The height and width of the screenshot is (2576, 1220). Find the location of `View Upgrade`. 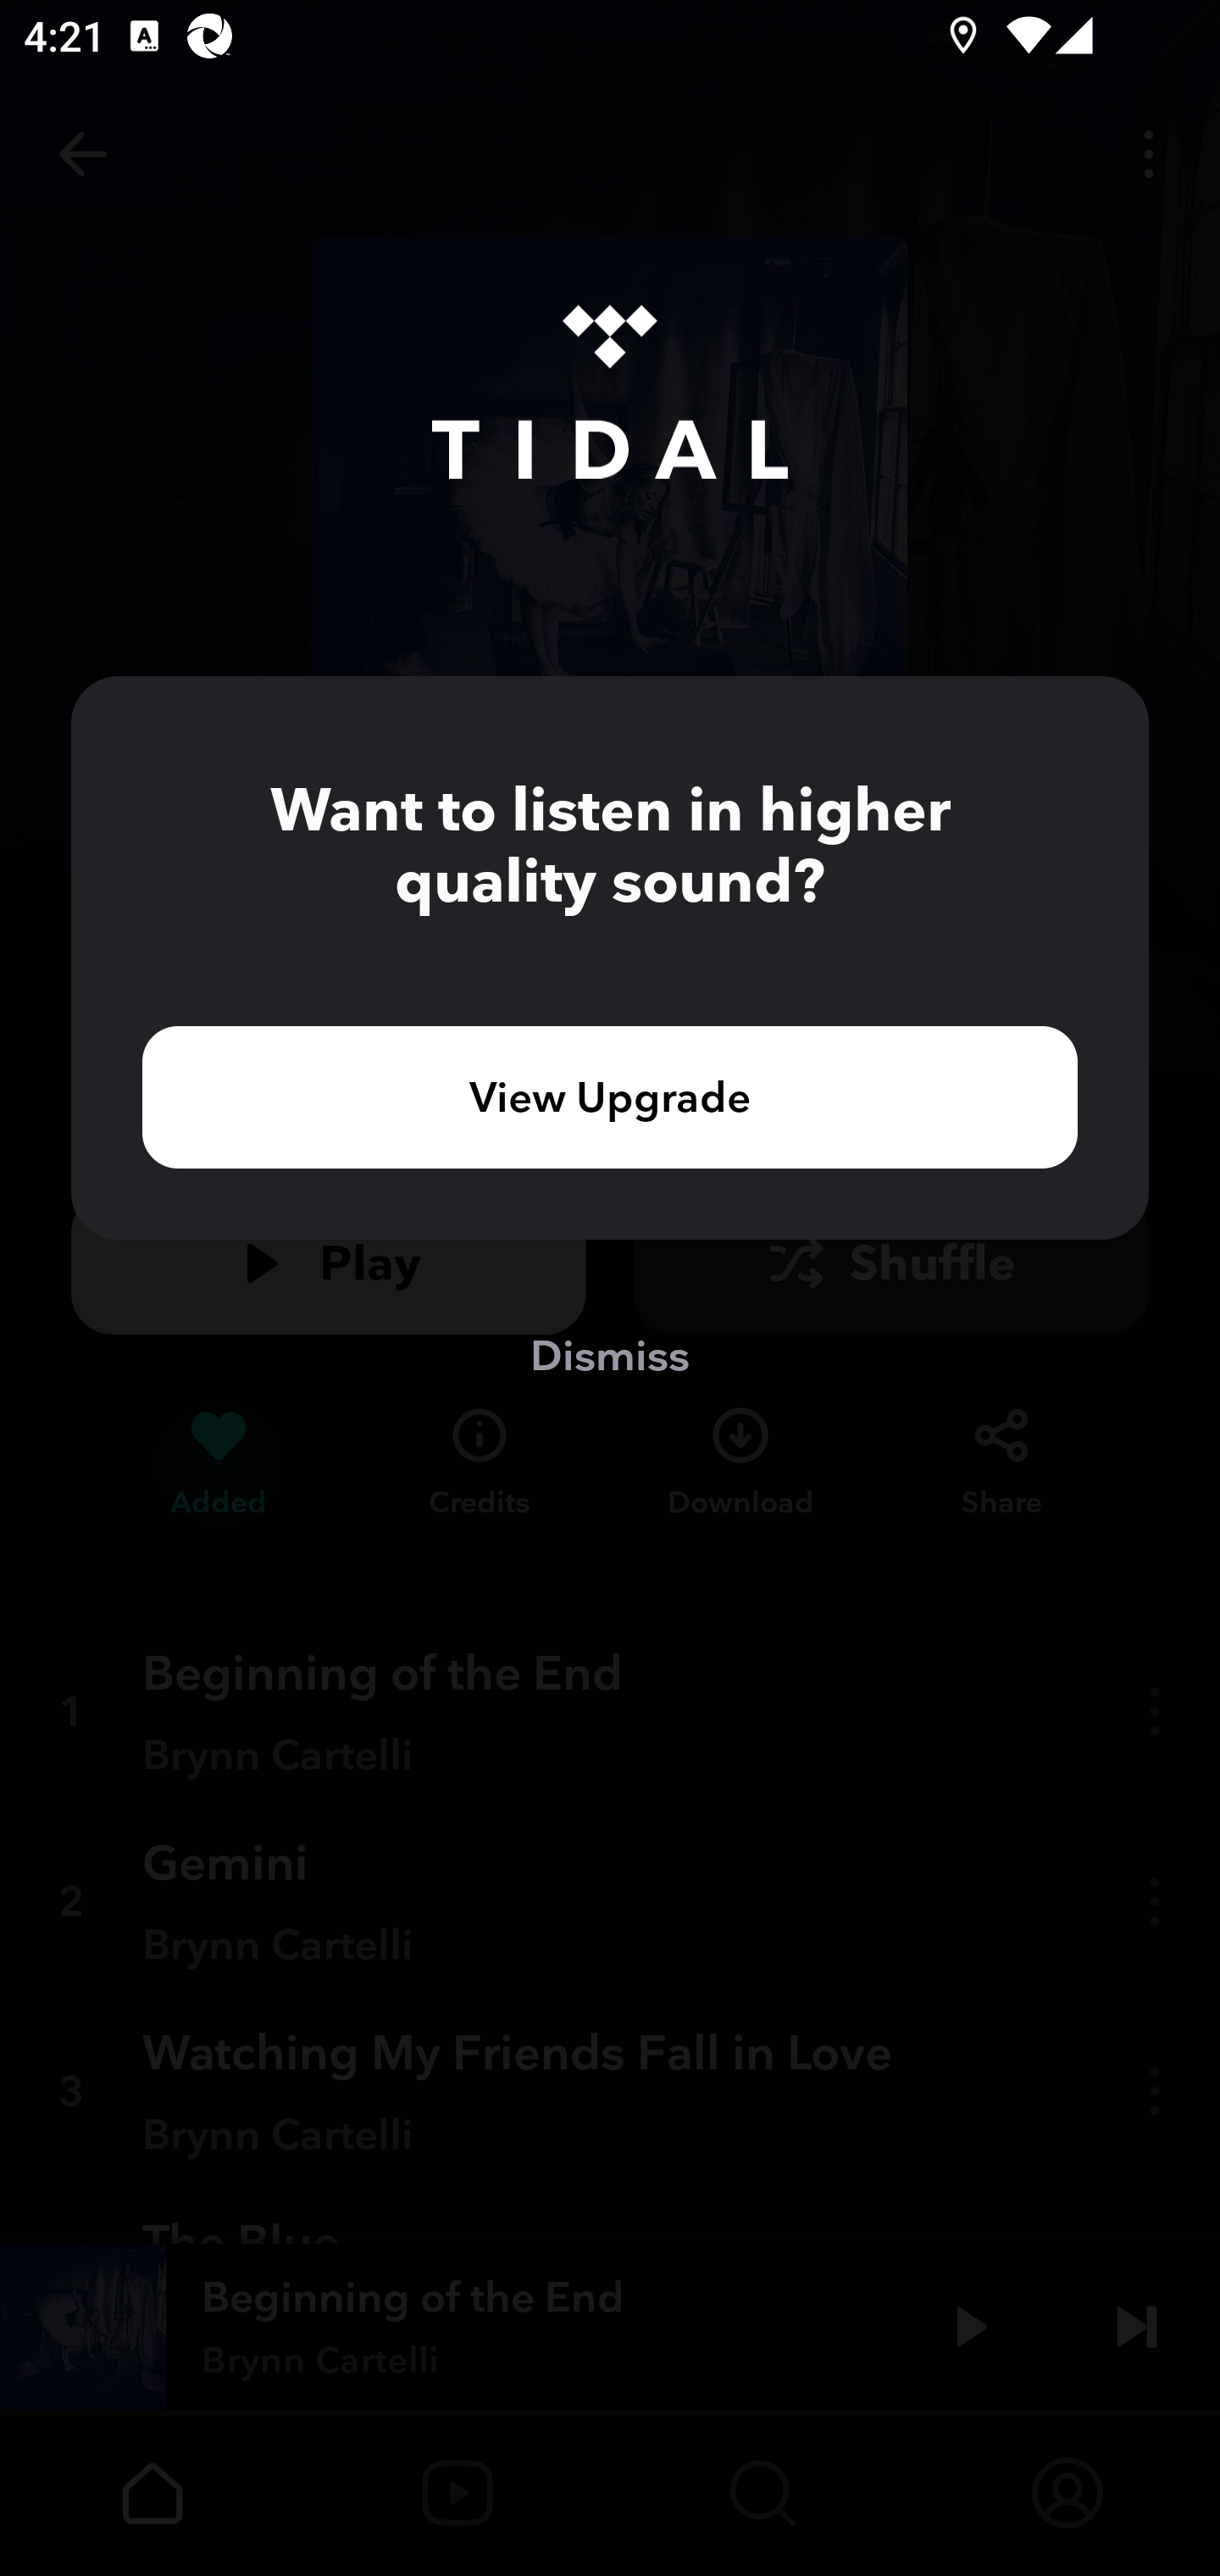

View Upgrade is located at coordinates (610, 1096).